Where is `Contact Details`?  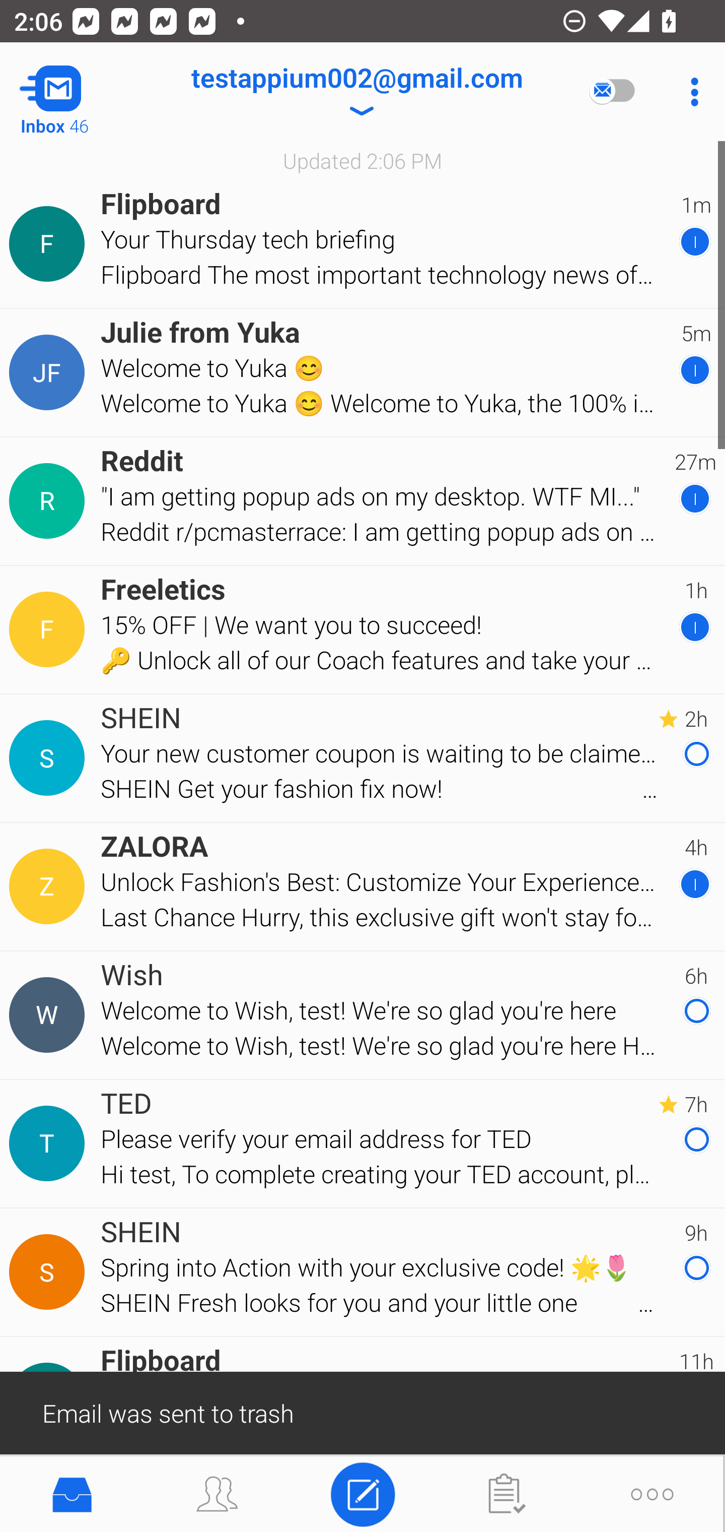 Contact Details is located at coordinates (49, 1272).